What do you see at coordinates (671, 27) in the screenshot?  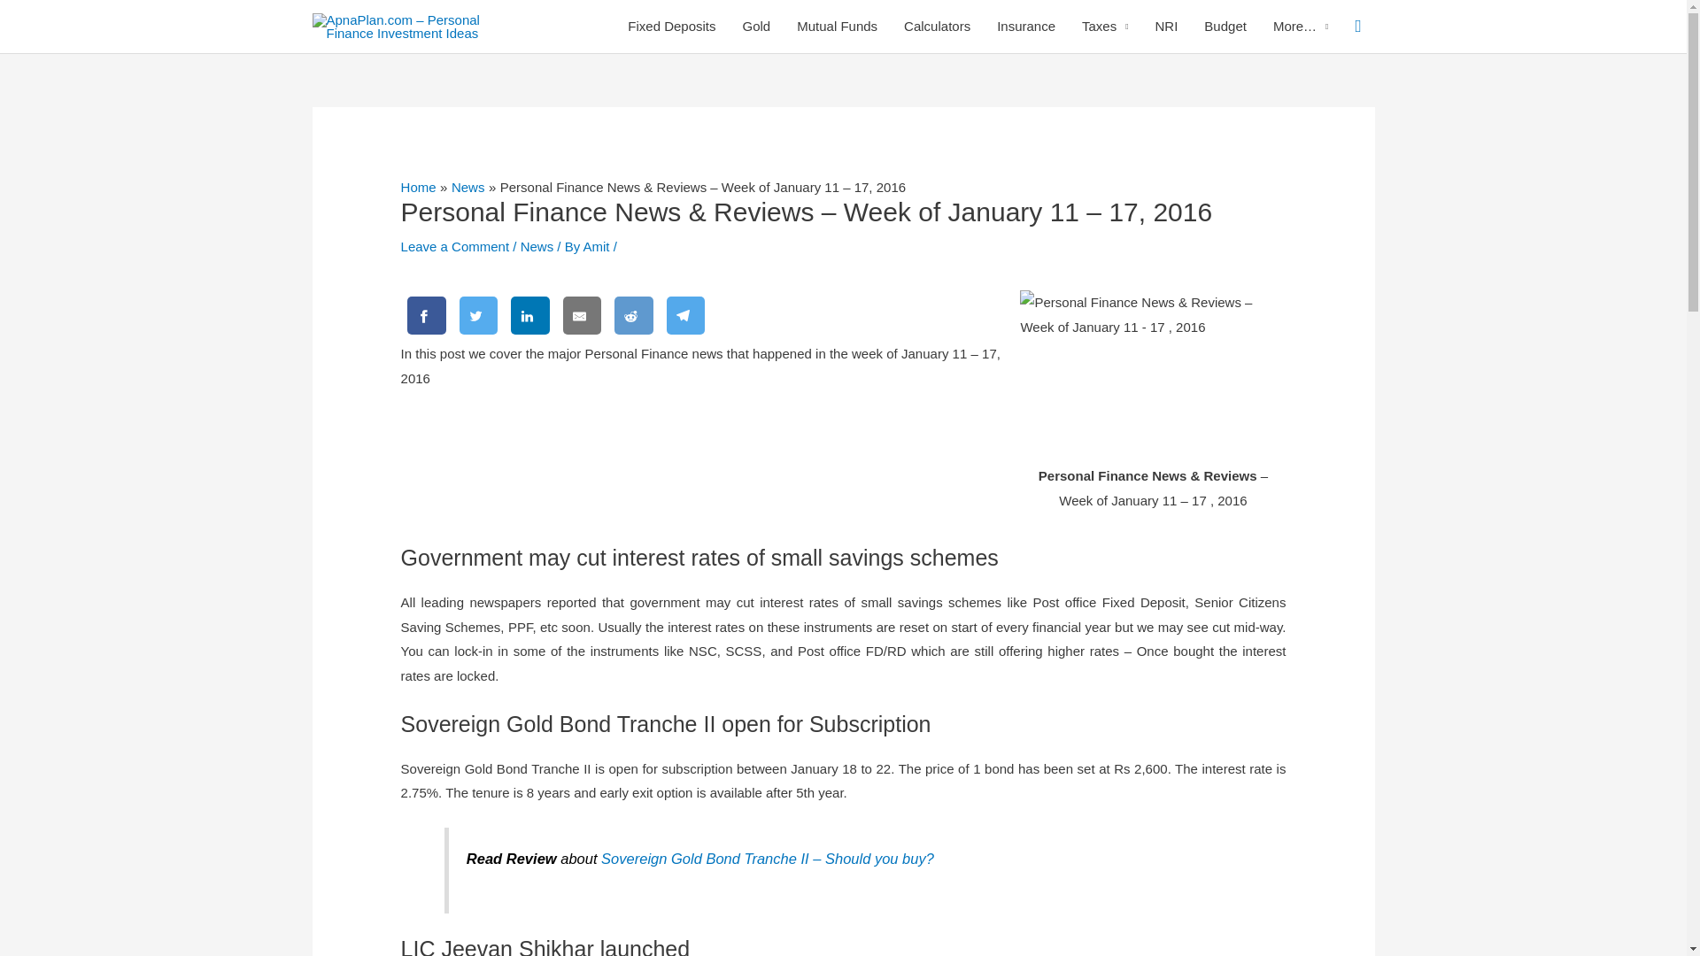 I see `Fixed Deposits` at bounding box center [671, 27].